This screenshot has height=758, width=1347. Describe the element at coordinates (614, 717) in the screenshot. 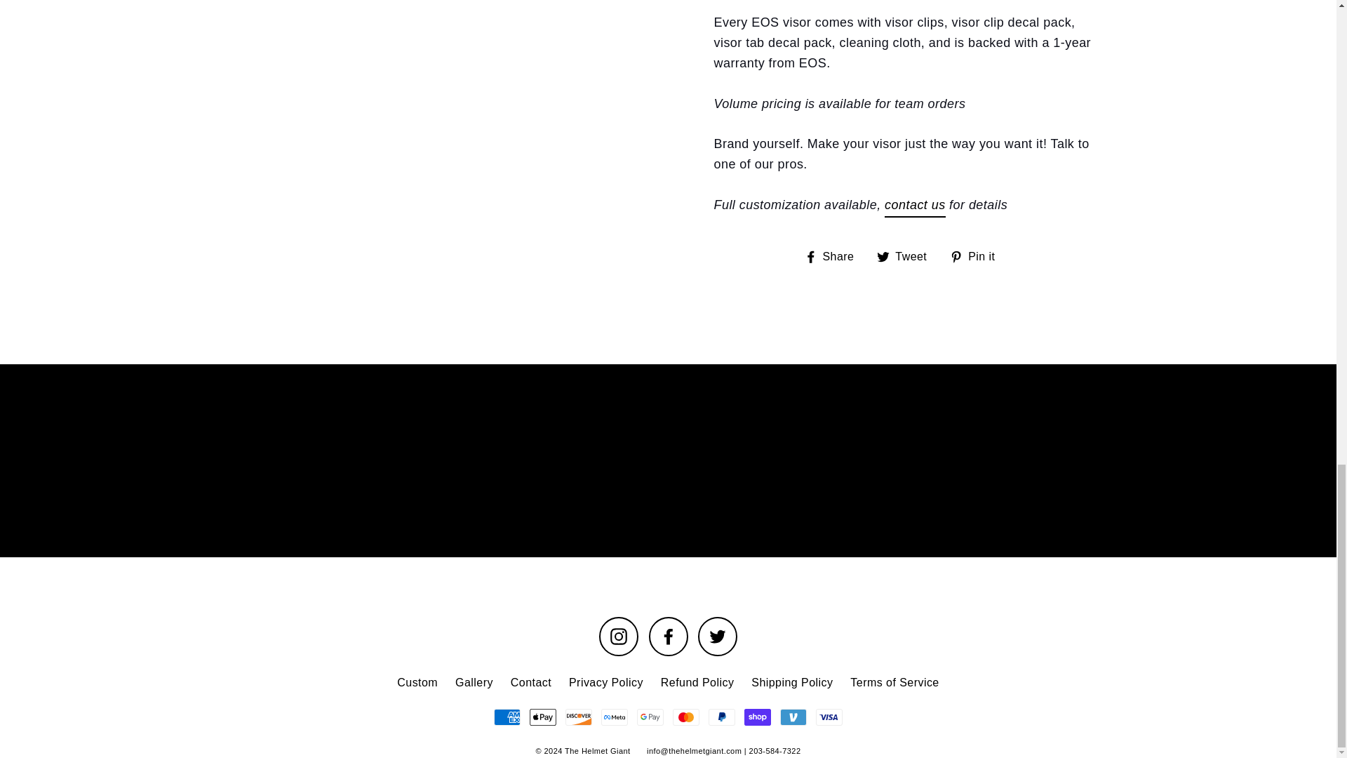

I see `Meta Pay` at that location.